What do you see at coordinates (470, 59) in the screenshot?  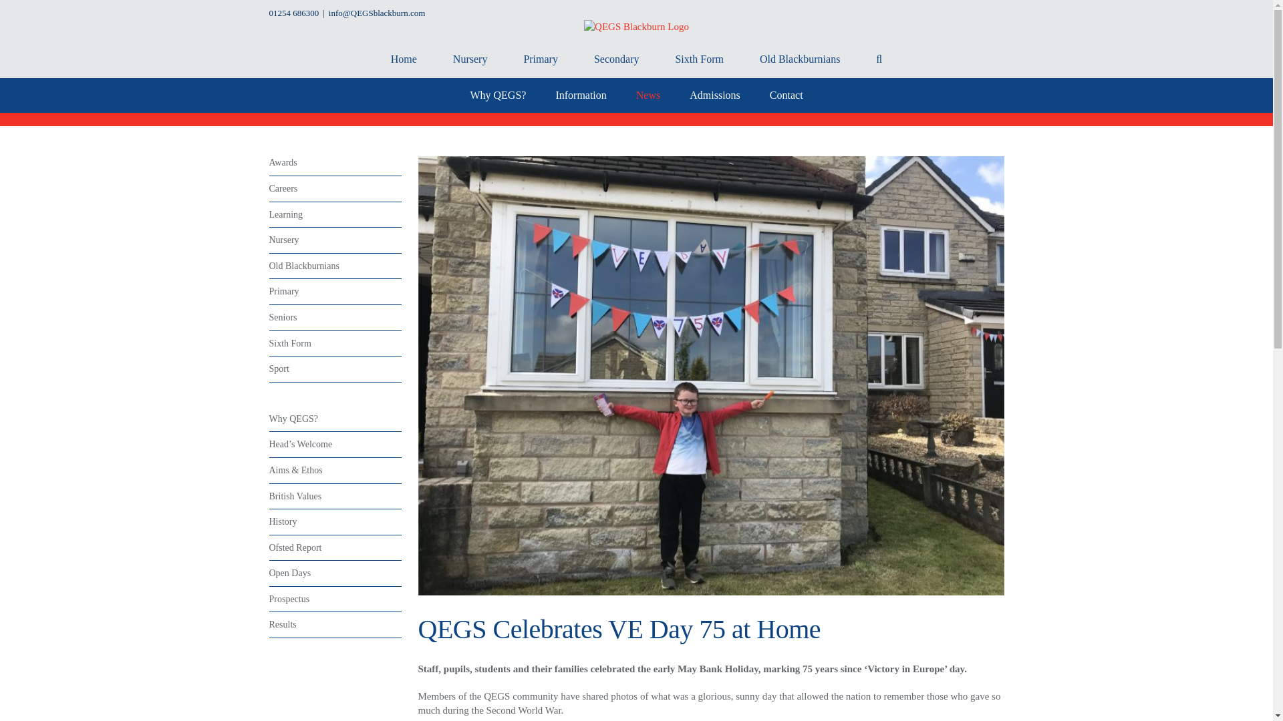 I see `Nursery` at bounding box center [470, 59].